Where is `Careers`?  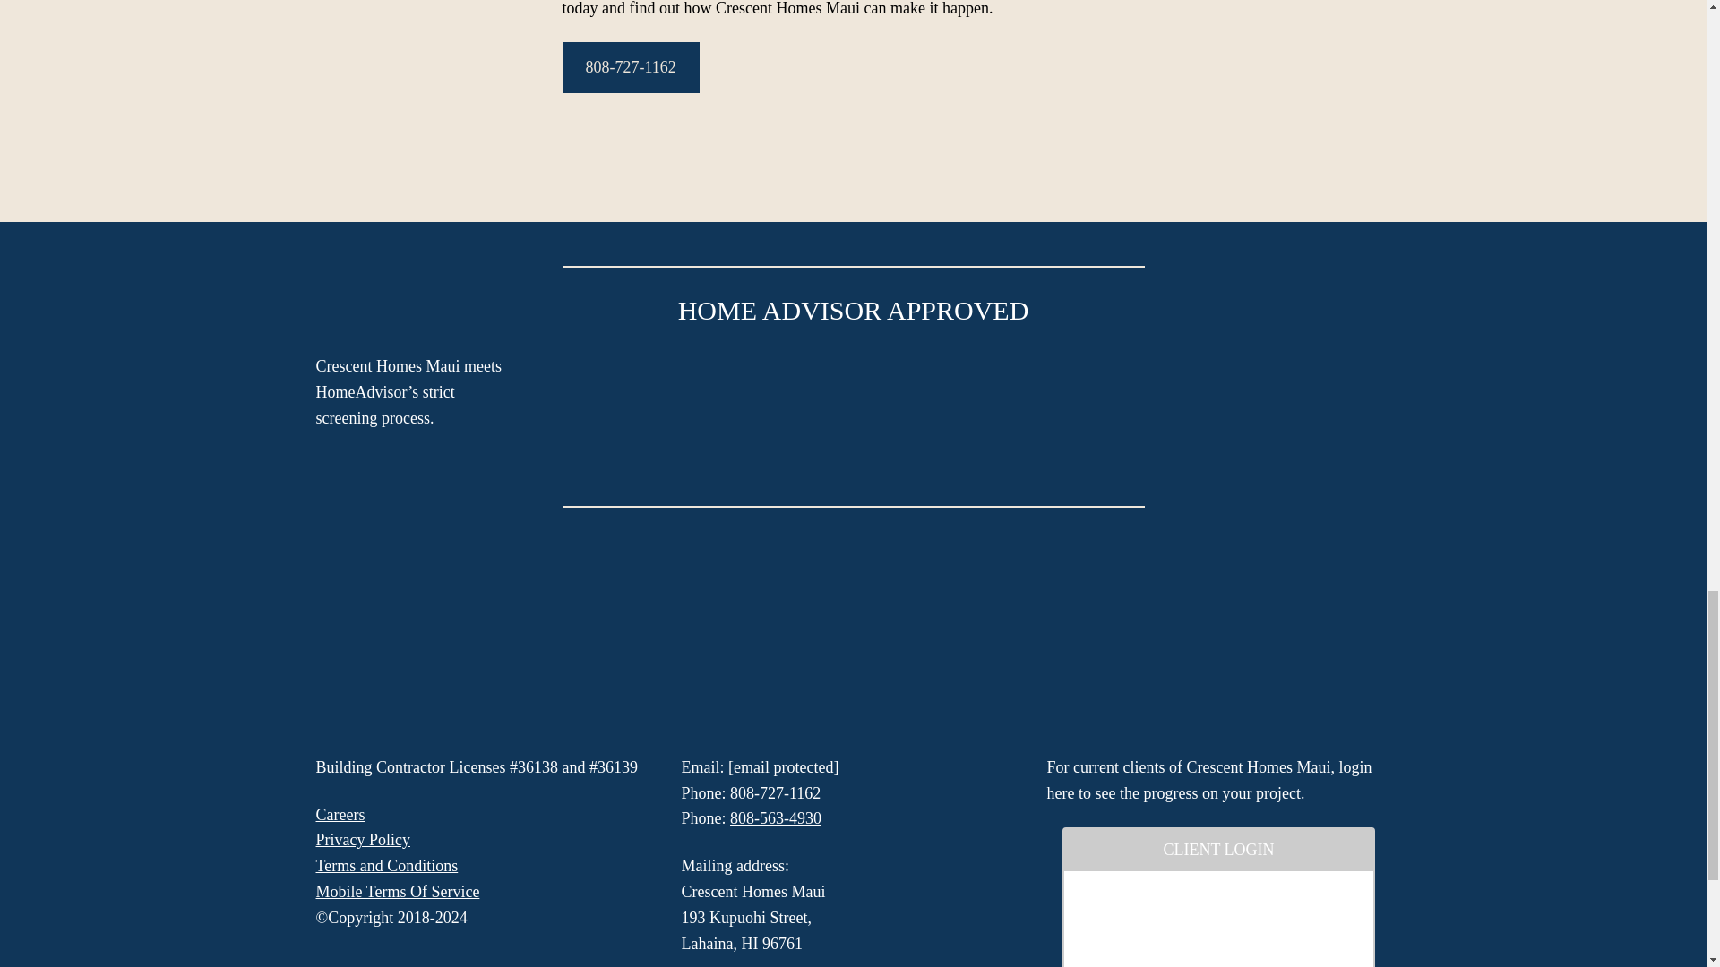
Careers is located at coordinates (340, 815).